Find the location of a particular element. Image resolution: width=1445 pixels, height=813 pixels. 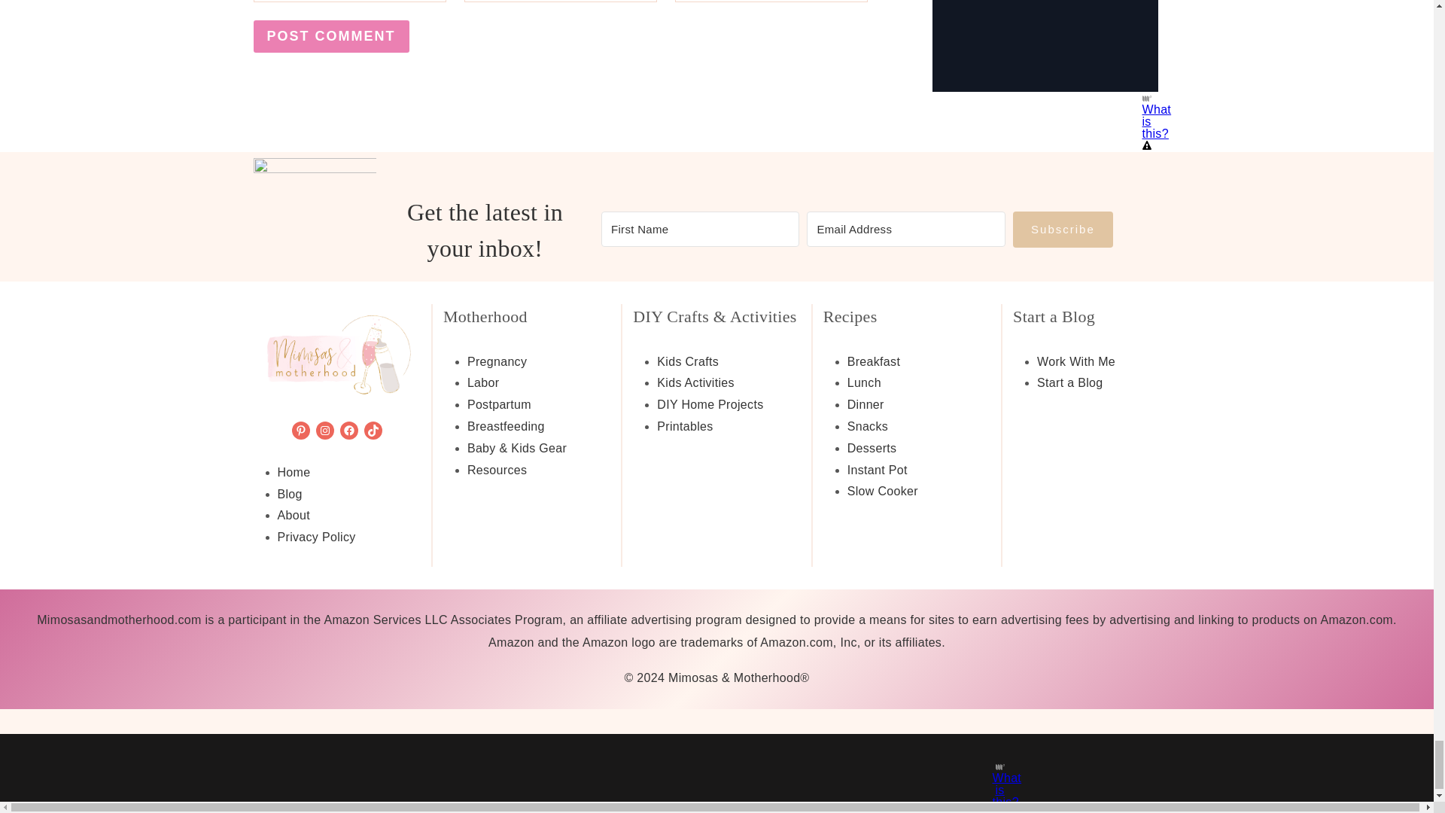

Post Comment is located at coordinates (331, 36).